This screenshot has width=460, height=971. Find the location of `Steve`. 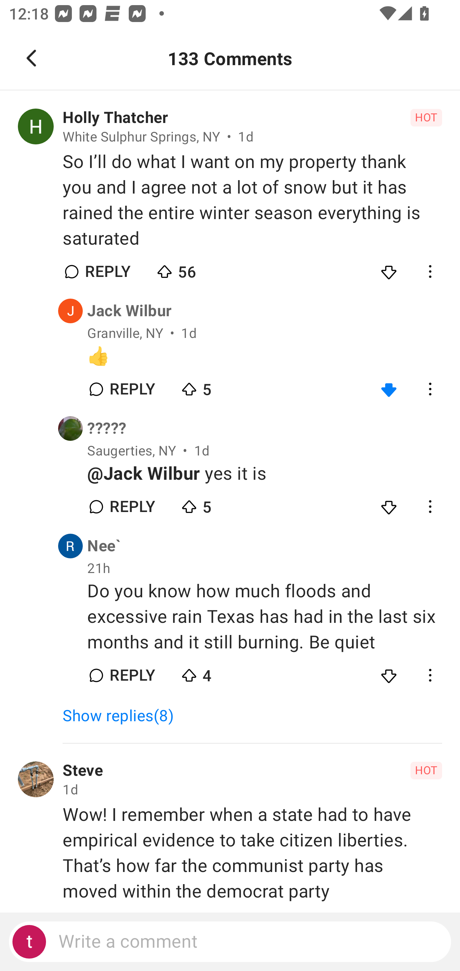

Steve is located at coordinates (82, 770).